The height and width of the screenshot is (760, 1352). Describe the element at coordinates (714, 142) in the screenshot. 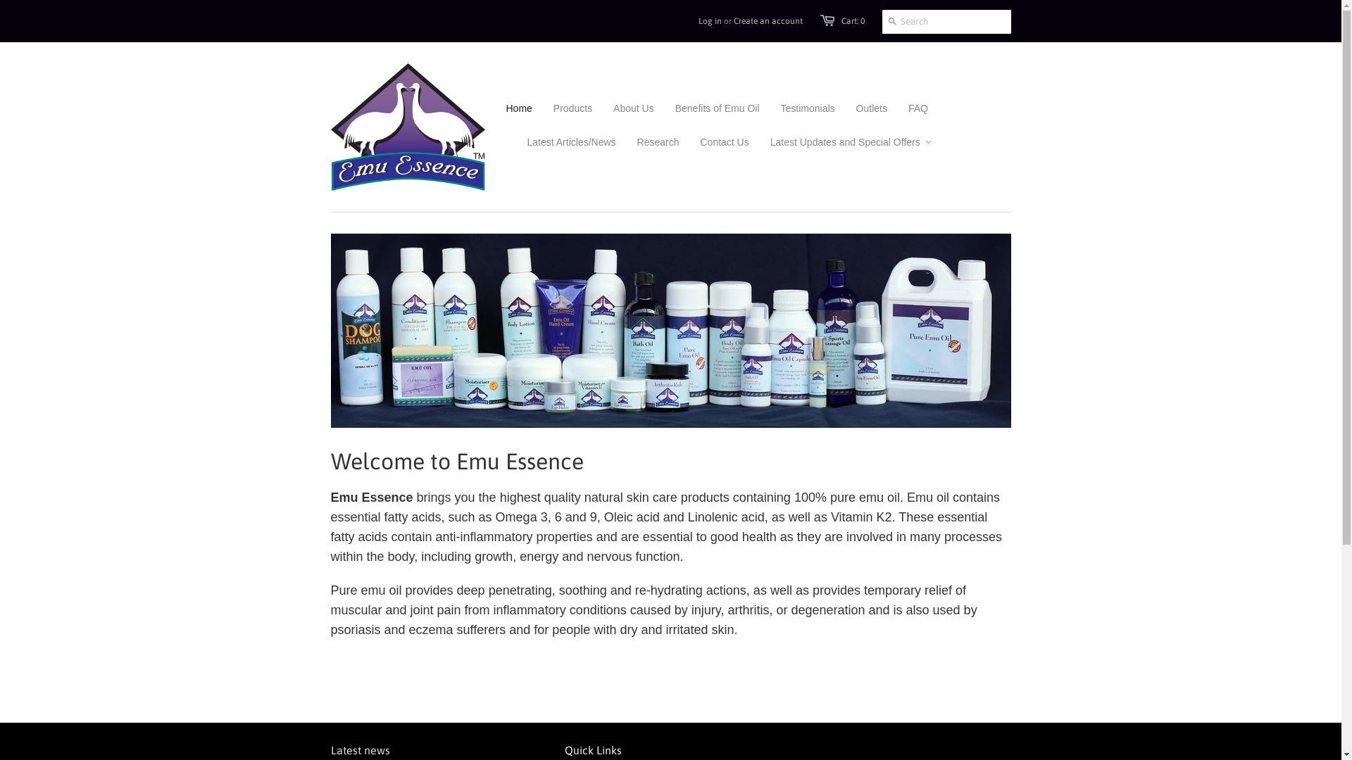

I see `Contact Us` at that location.